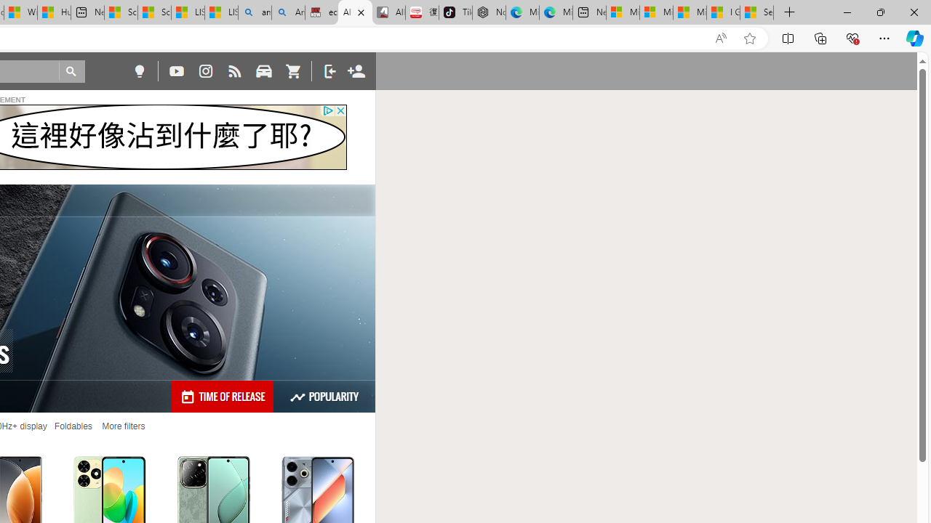  I want to click on Class: privacy_out, so click(327, 110).